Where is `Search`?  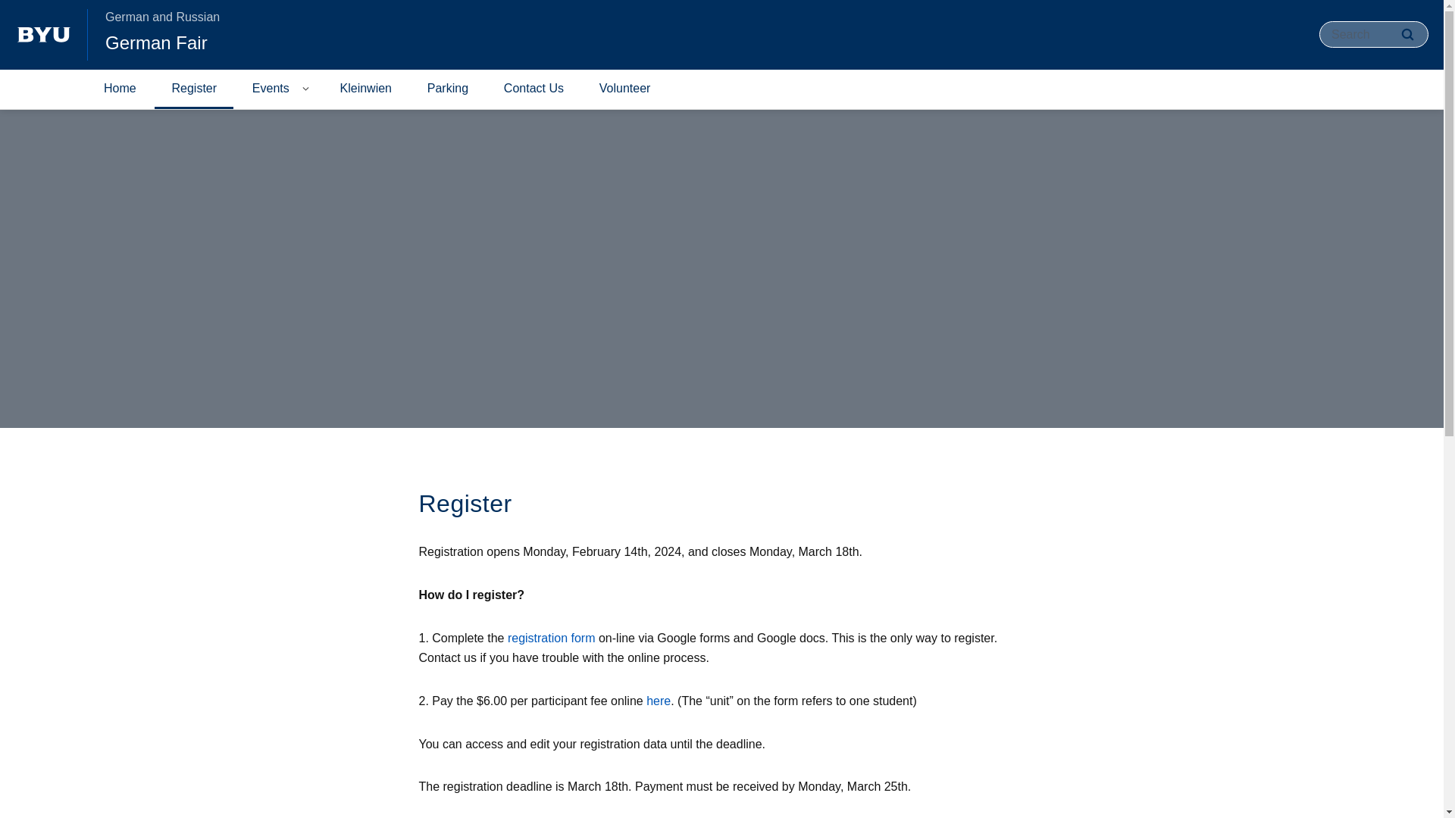 Search is located at coordinates (1407, 34).